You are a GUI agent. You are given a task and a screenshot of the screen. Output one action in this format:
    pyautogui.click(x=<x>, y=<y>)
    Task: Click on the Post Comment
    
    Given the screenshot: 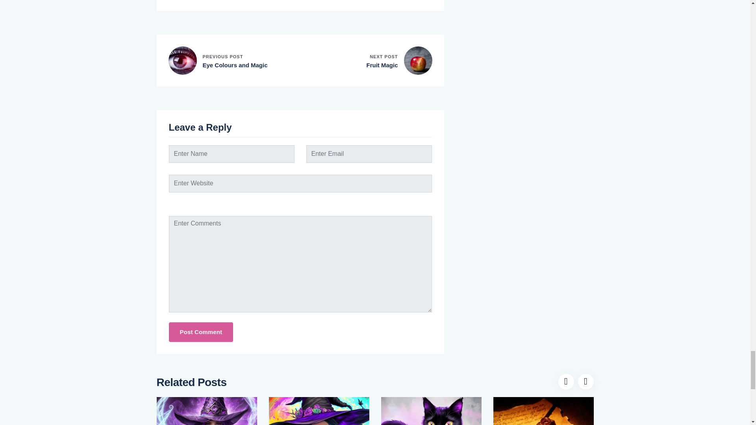 What is the action you would take?
    pyautogui.click(x=201, y=332)
    